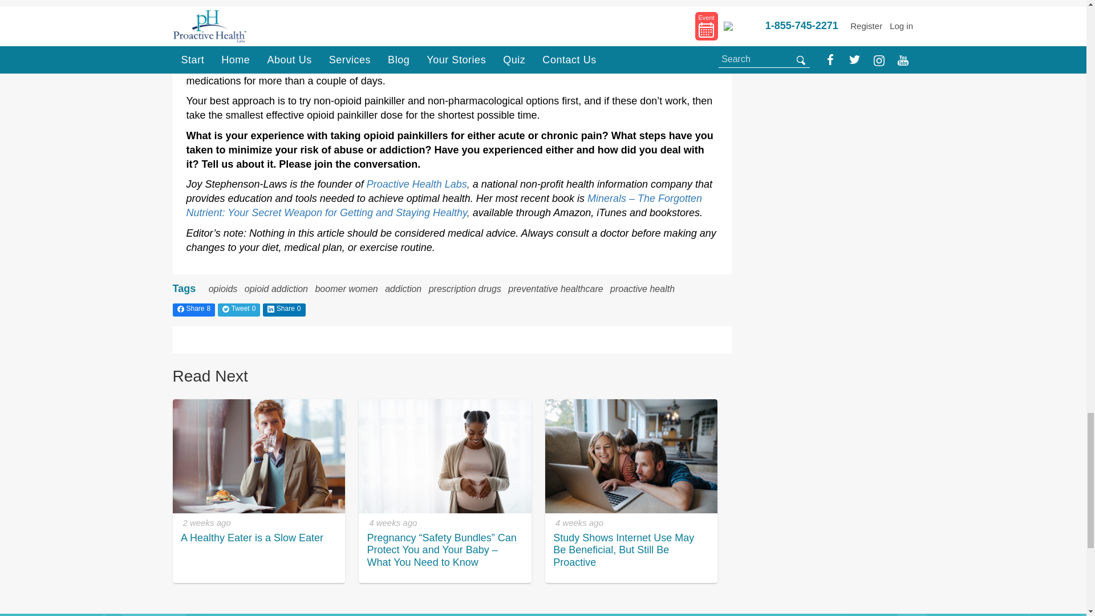 This screenshot has width=1095, height=616. Describe the element at coordinates (258, 456) in the screenshot. I see `A Healthy Eater is a Slow Eater` at that location.